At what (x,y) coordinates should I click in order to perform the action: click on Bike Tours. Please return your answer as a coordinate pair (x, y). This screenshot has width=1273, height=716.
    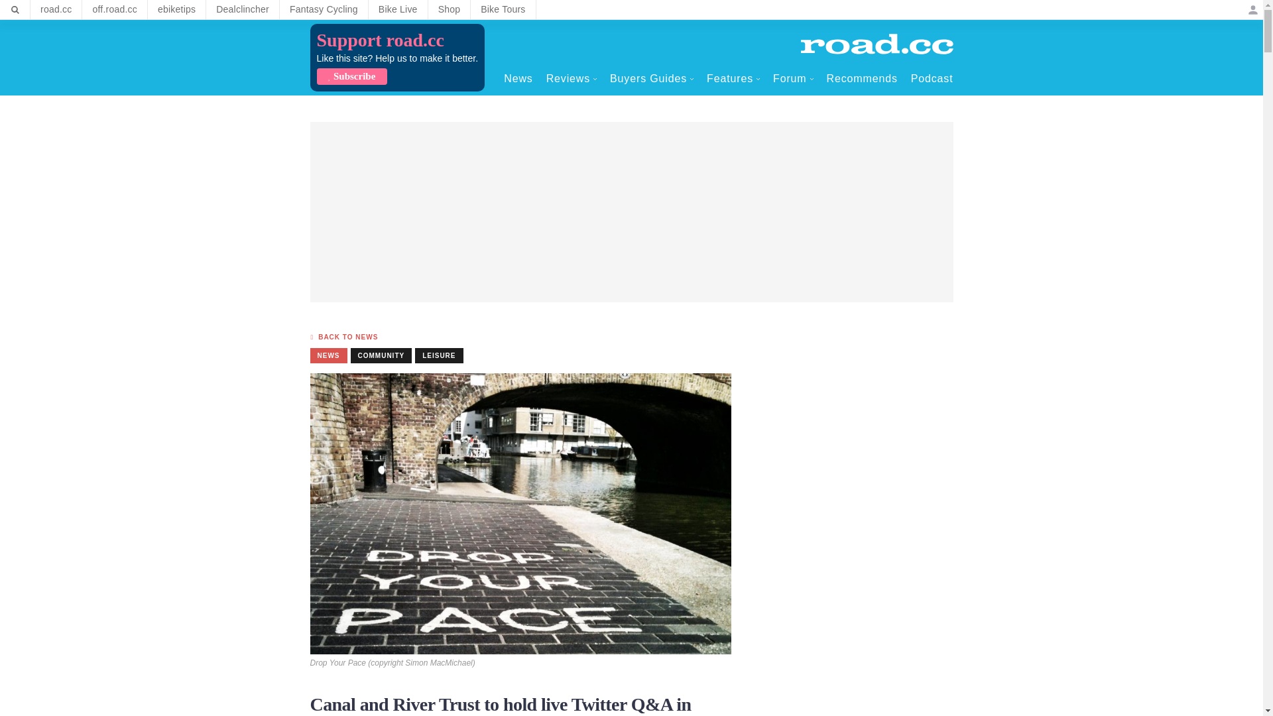
    Looking at the image, I should click on (503, 9).